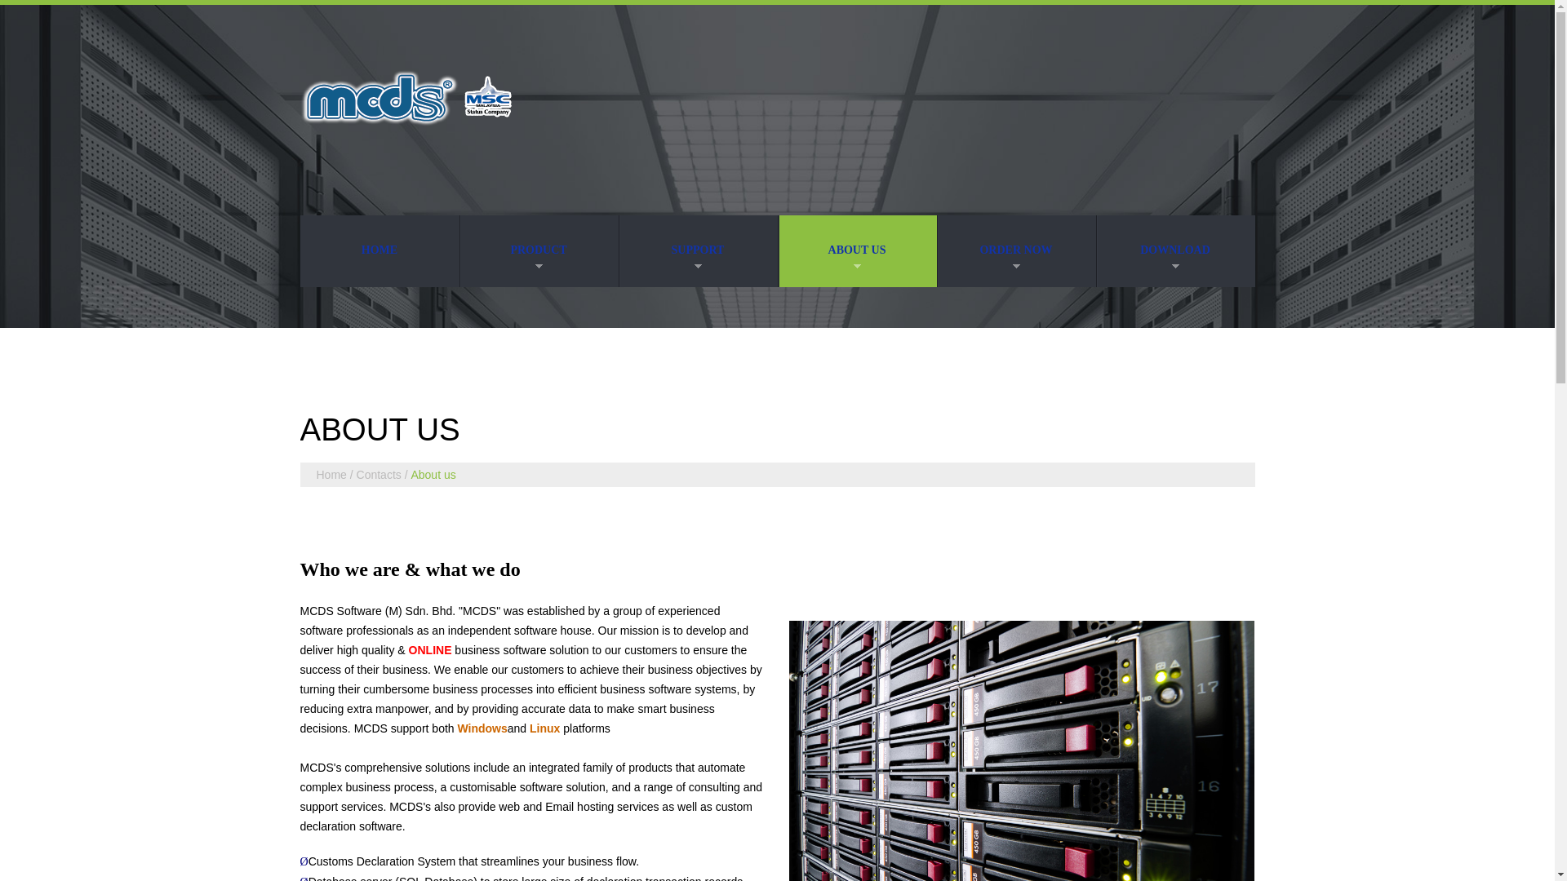 This screenshot has height=881, width=1567. I want to click on Contacts, so click(379, 474).